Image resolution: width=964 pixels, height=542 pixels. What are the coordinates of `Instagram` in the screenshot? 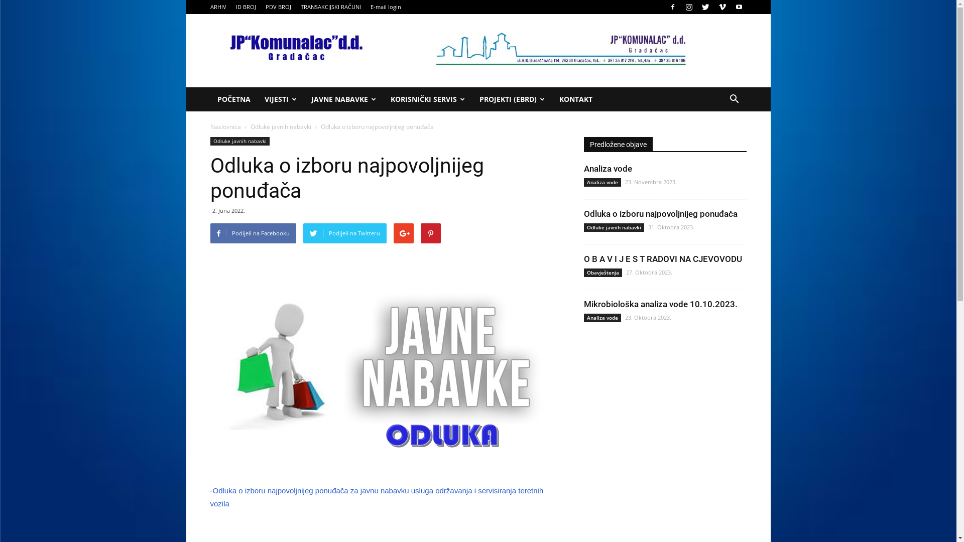 It's located at (689, 7).